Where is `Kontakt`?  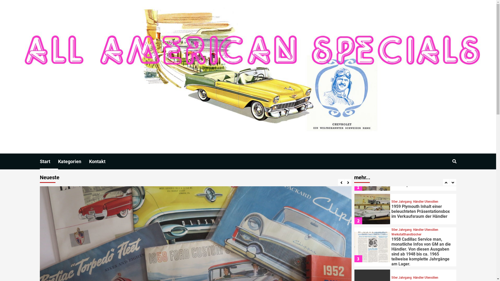
Kontakt is located at coordinates (101, 161).